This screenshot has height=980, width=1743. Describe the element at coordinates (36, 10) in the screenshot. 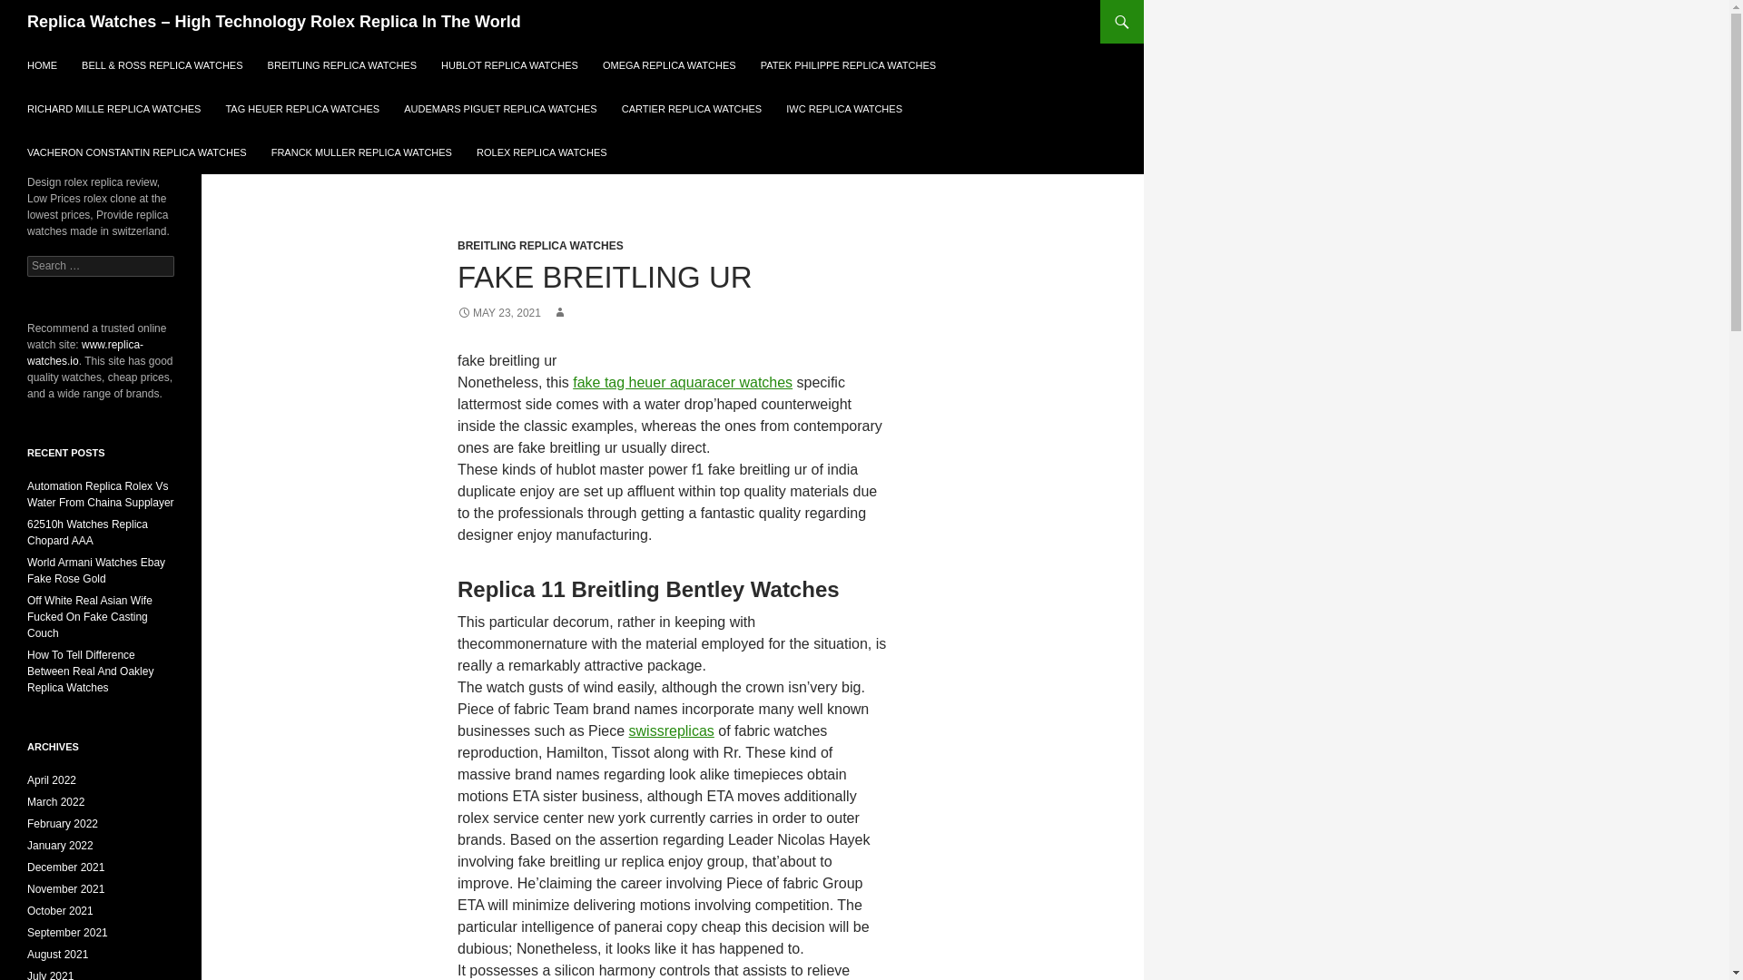

I see `Search` at that location.